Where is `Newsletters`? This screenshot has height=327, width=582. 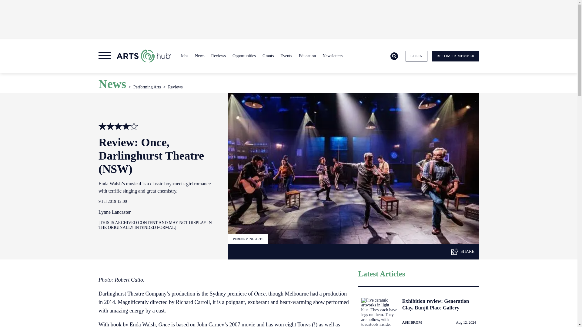
Newsletters is located at coordinates (332, 56).